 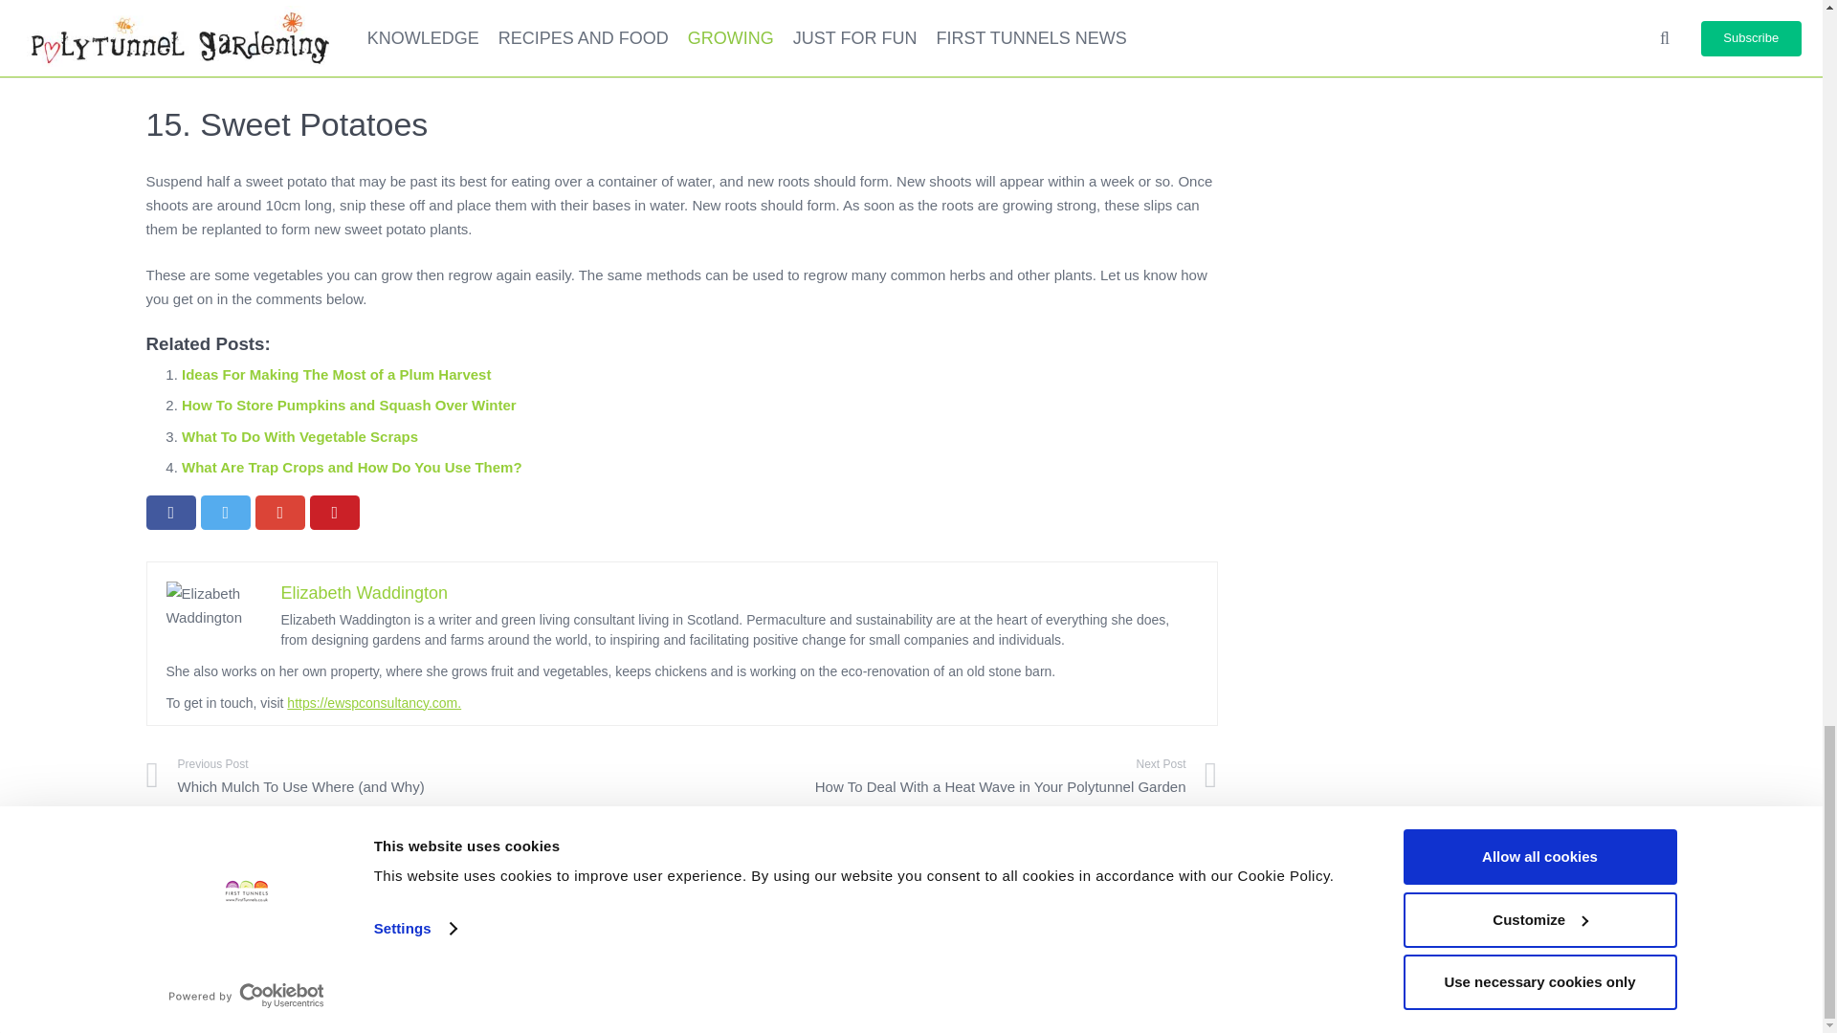 What do you see at coordinates (348, 405) in the screenshot?
I see `How To Store Pumpkins and Squash Over Winter` at bounding box center [348, 405].